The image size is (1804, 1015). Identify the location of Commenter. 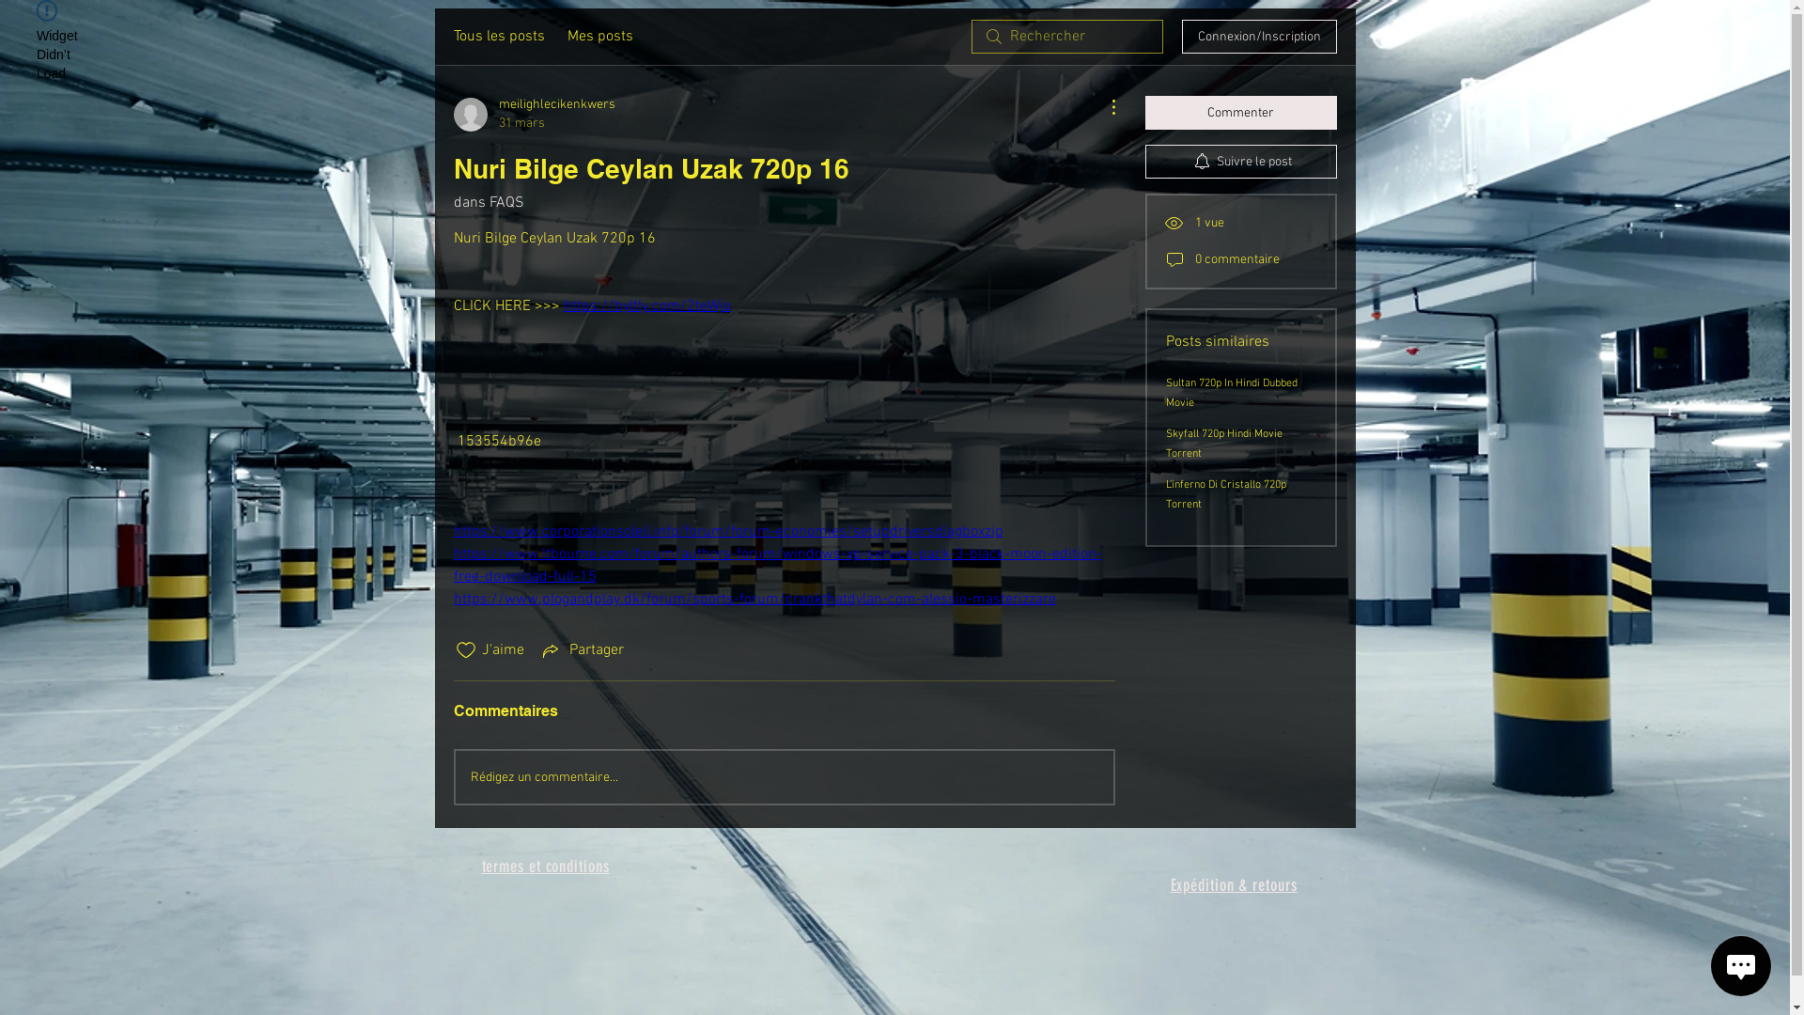
(1240, 113).